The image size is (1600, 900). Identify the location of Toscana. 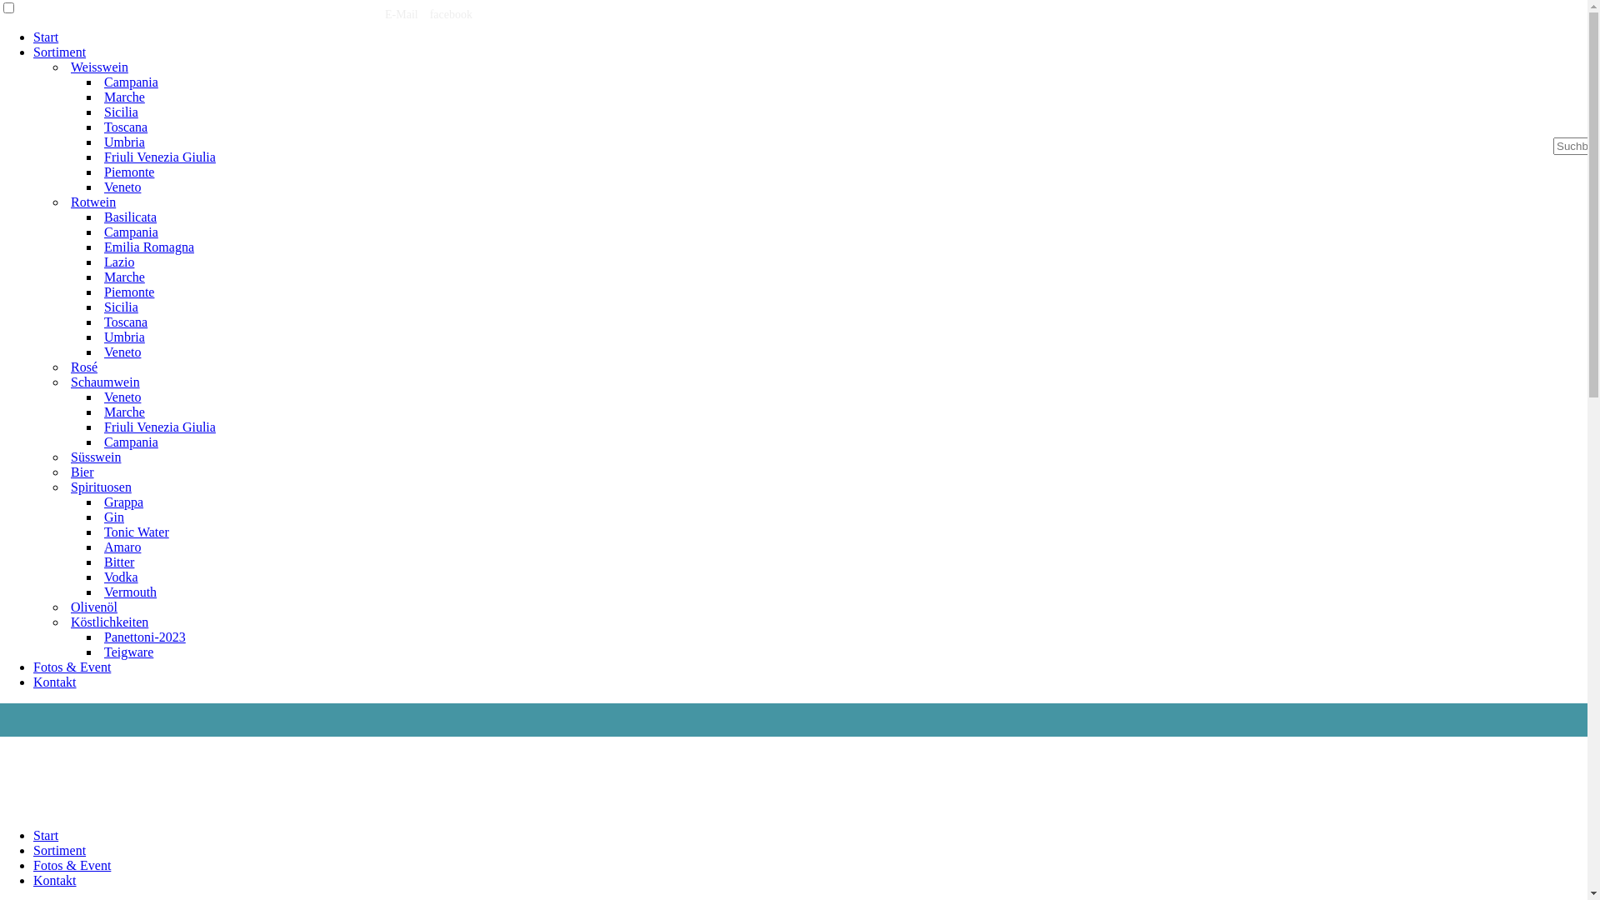
(126, 322).